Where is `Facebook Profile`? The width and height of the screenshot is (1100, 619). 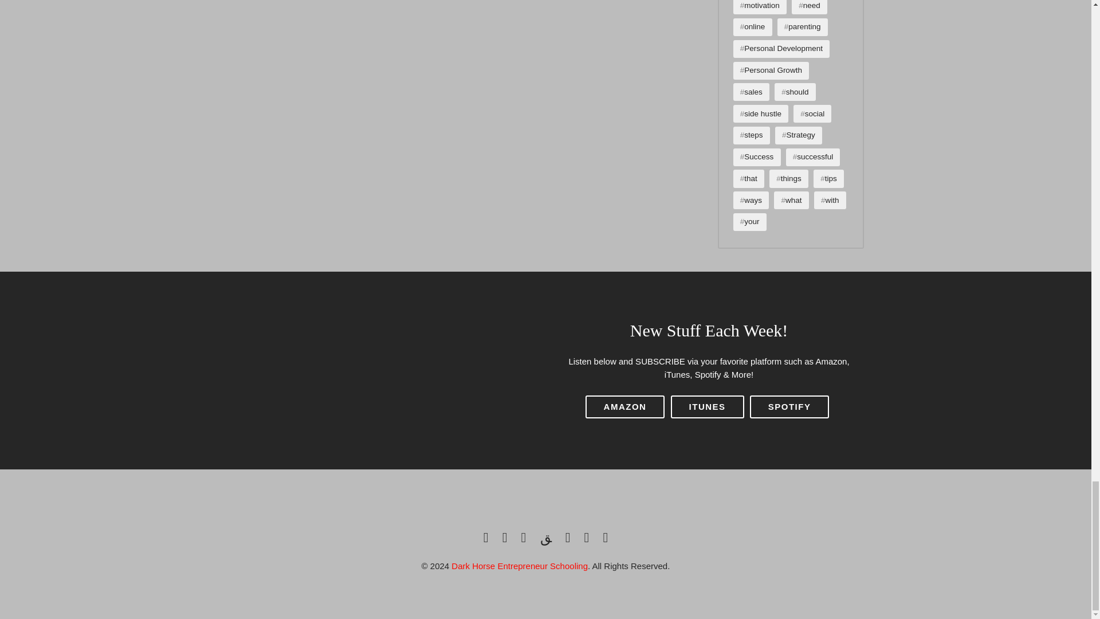 Facebook Profile is located at coordinates (486, 538).